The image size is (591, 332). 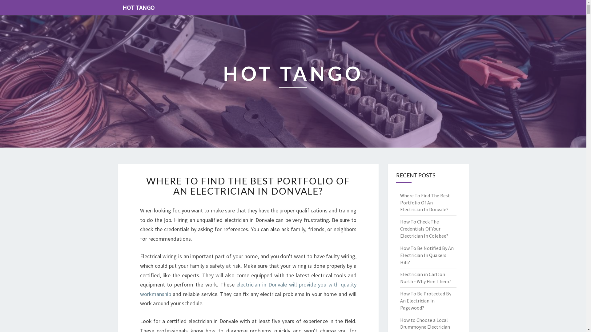 I want to click on How To Be Notified By An Electrician In Quakers Hill?, so click(x=427, y=255).